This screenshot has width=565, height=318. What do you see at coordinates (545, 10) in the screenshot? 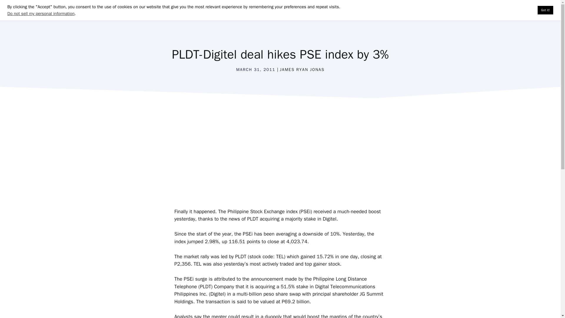
I see `Got it!` at bounding box center [545, 10].